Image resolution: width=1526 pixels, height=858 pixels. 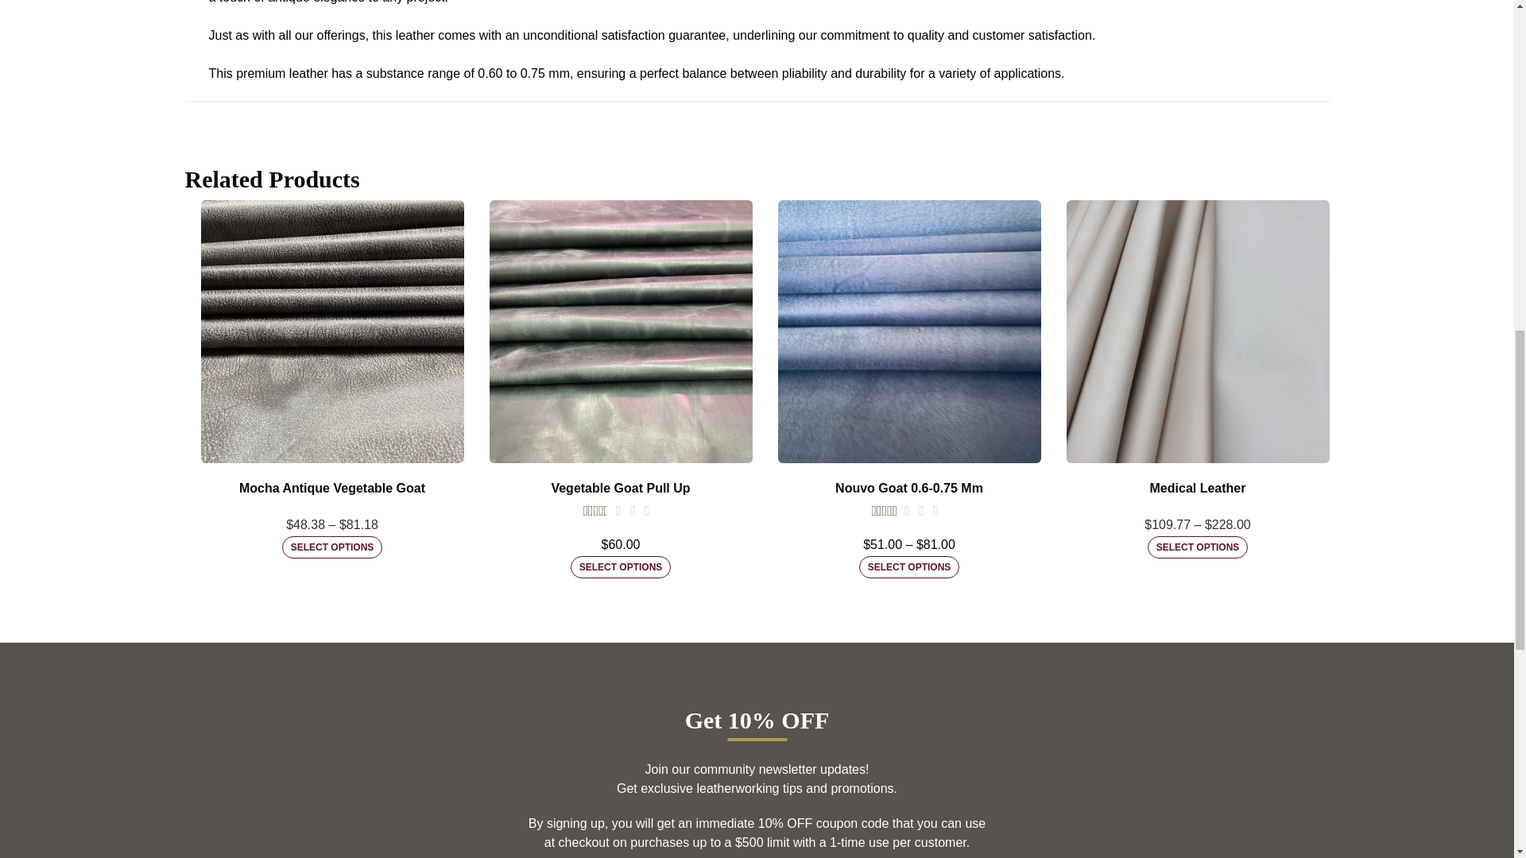 I want to click on SELECT OPTIONS, so click(x=332, y=547).